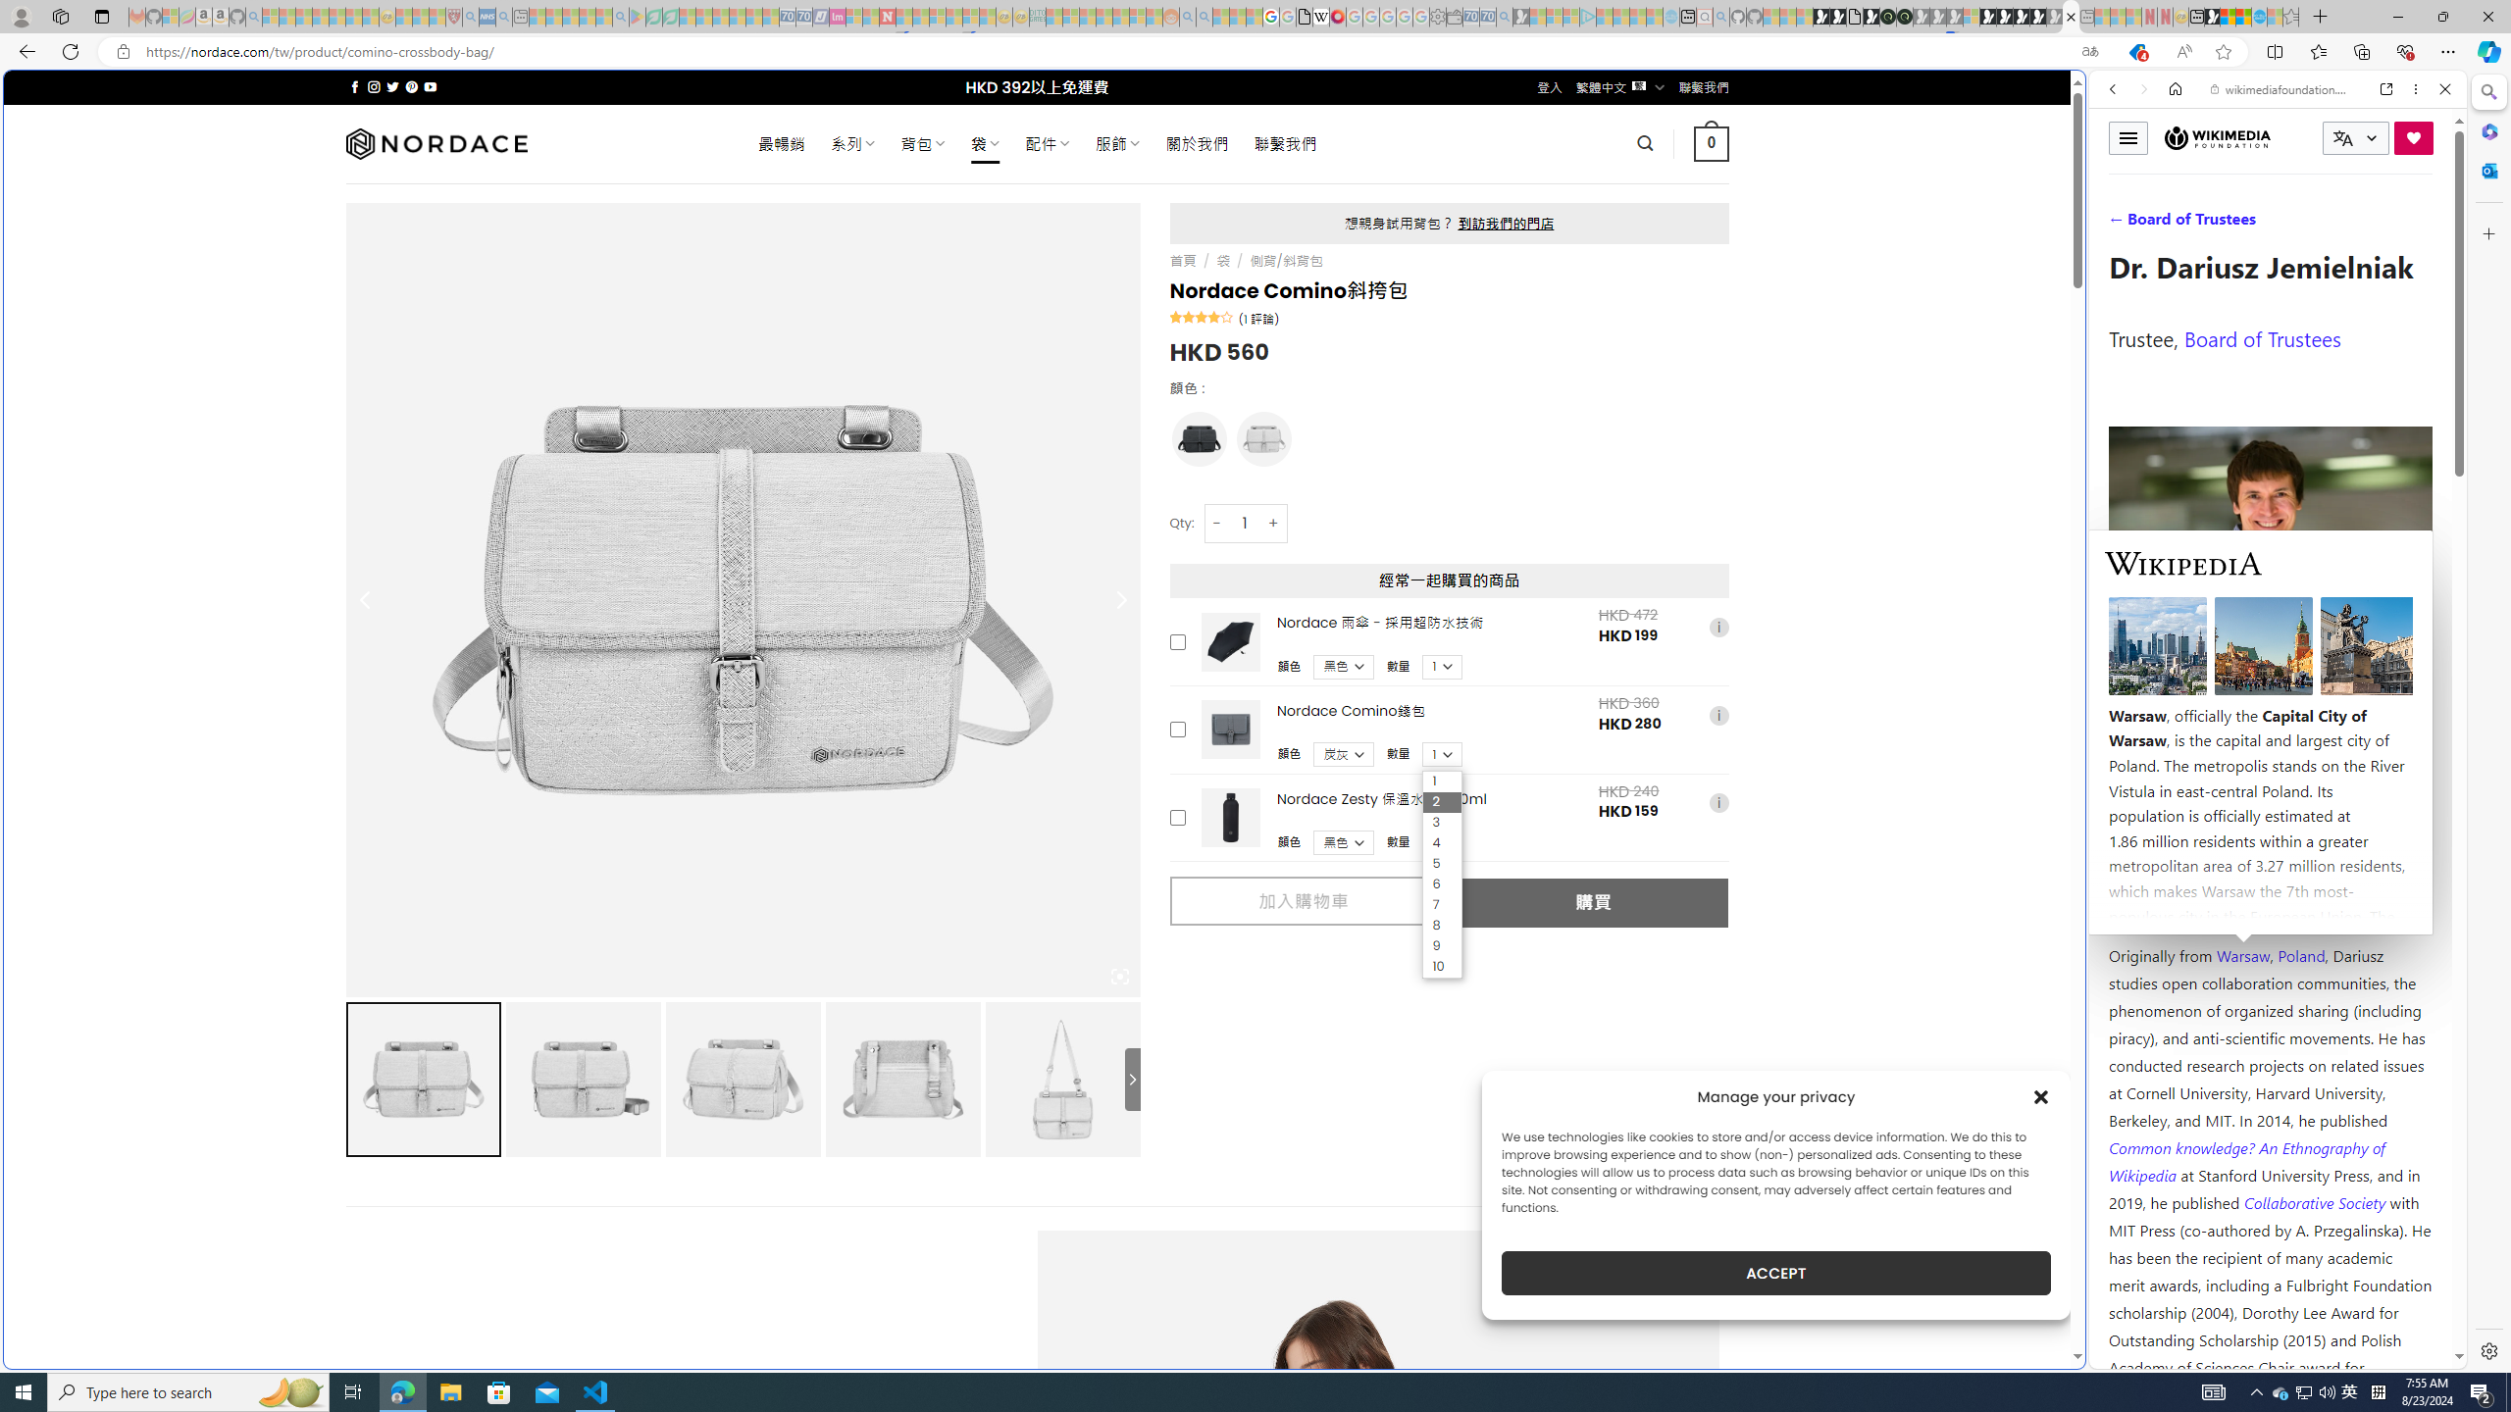 The image size is (2511, 1412). What do you see at coordinates (2356, 137) in the screenshot?
I see `CURRENT LANGUAGE:` at bounding box center [2356, 137].